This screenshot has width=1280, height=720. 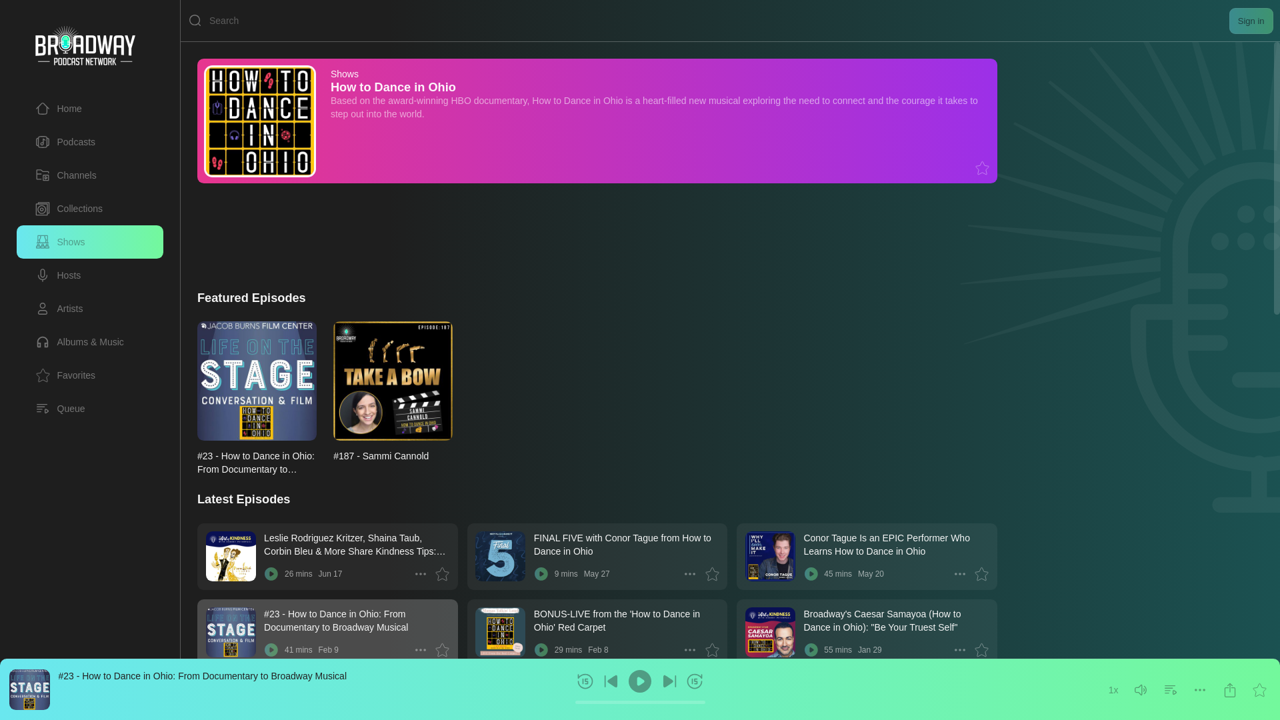 I want to click on Channels, so click(x=89, y=175).